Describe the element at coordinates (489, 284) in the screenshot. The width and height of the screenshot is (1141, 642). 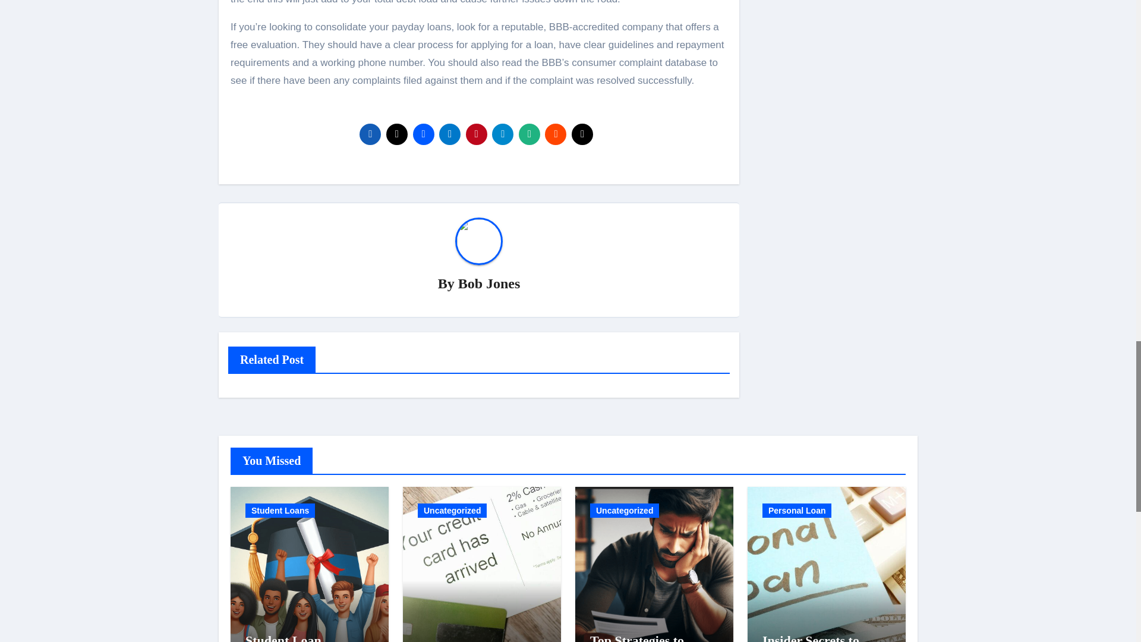
I see `Bob Jones` at that location.